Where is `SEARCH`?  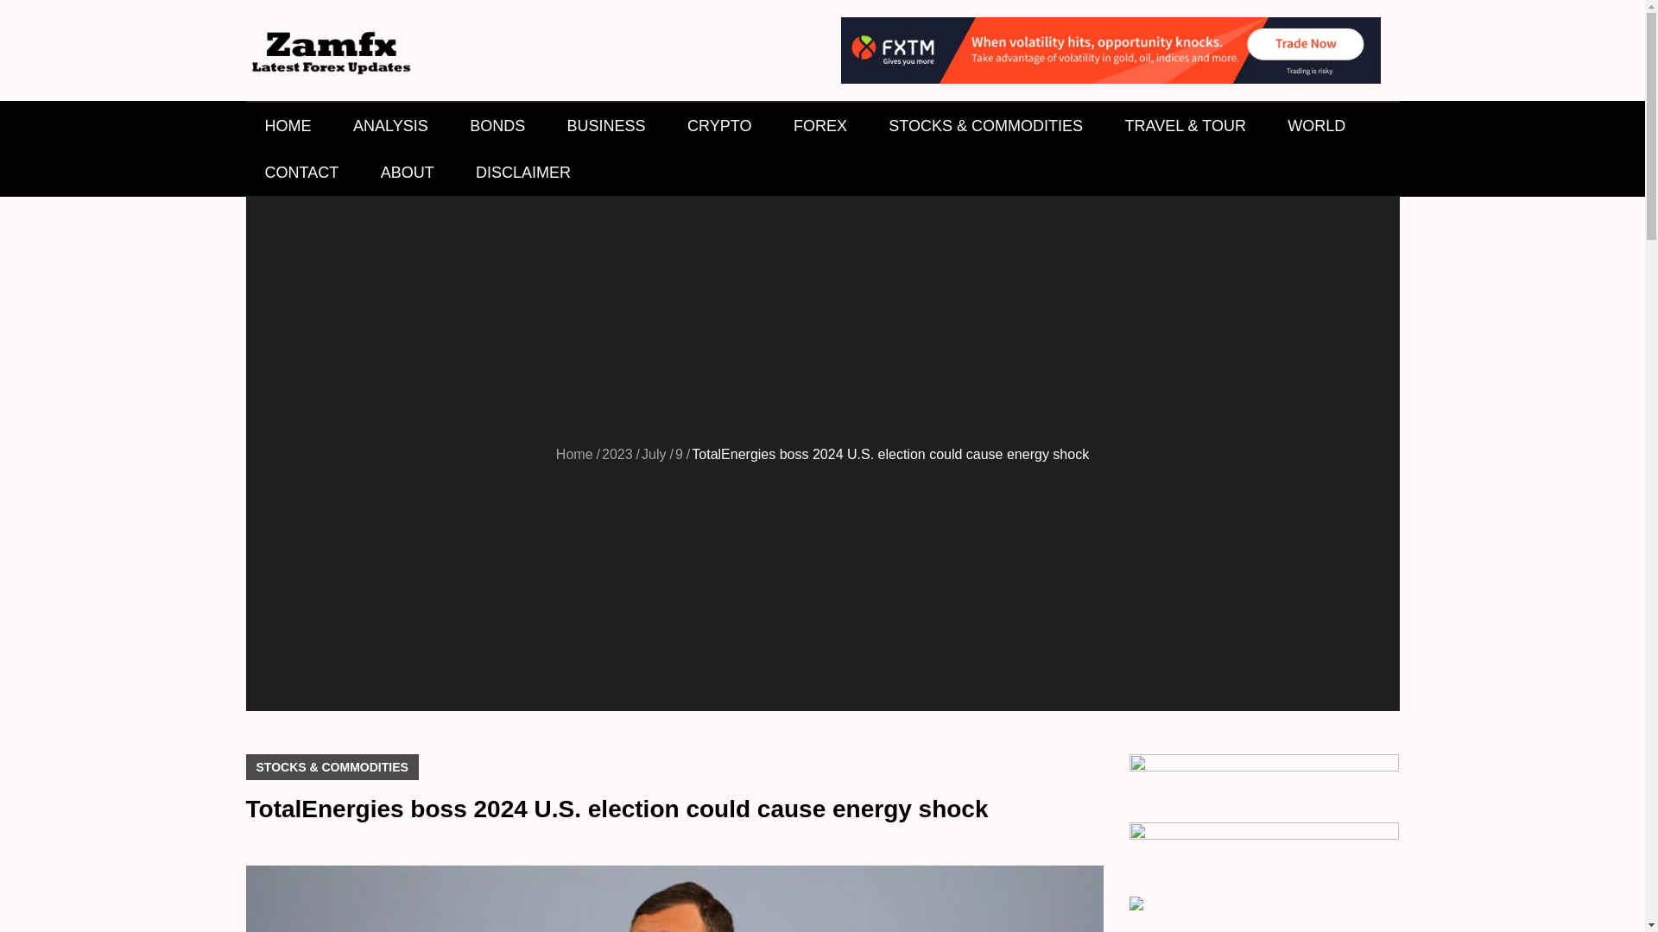
SEARCH is located at coordinates (1374, 172).